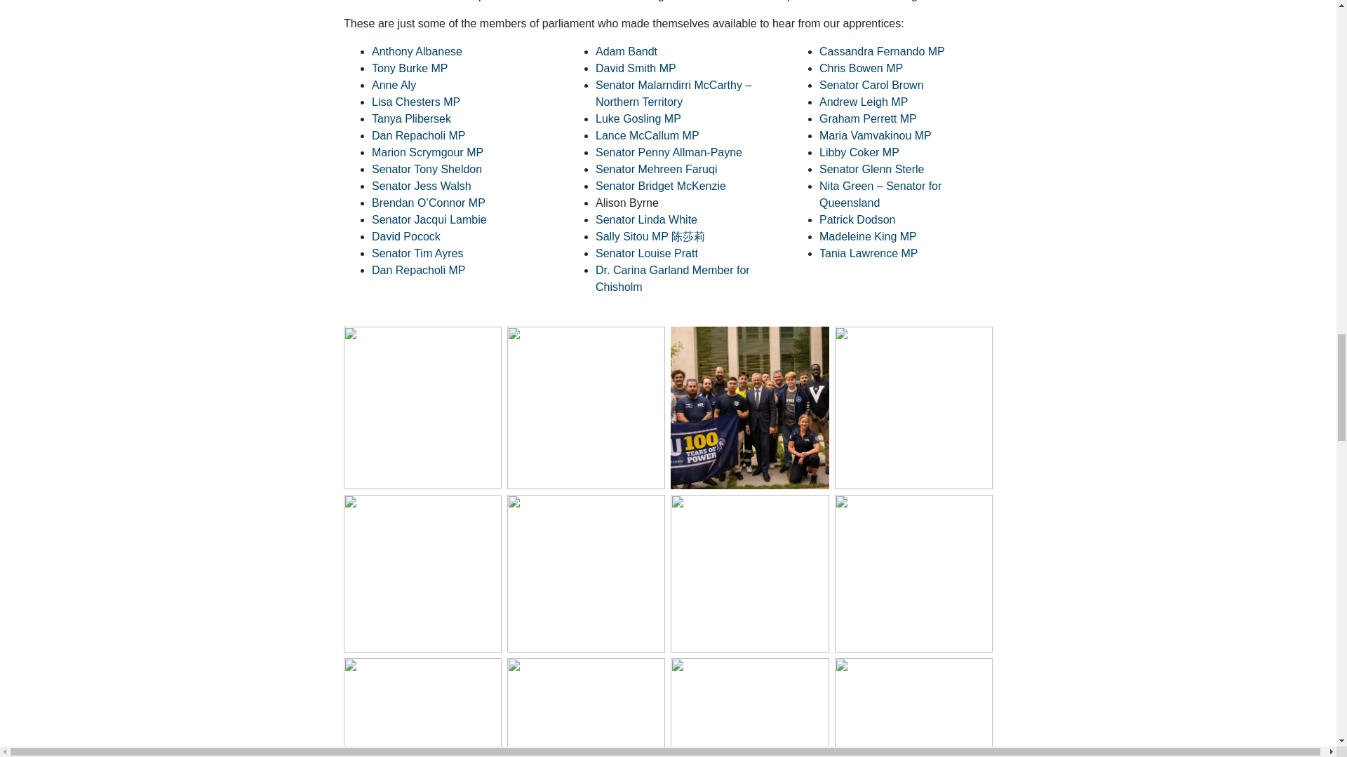 The height and width of the screenshot is (757, 1347). What do you see at coordinates (417, 254) in the screenshot?
I see `Senator Tim Ayres` at bounding box center [417, 254].